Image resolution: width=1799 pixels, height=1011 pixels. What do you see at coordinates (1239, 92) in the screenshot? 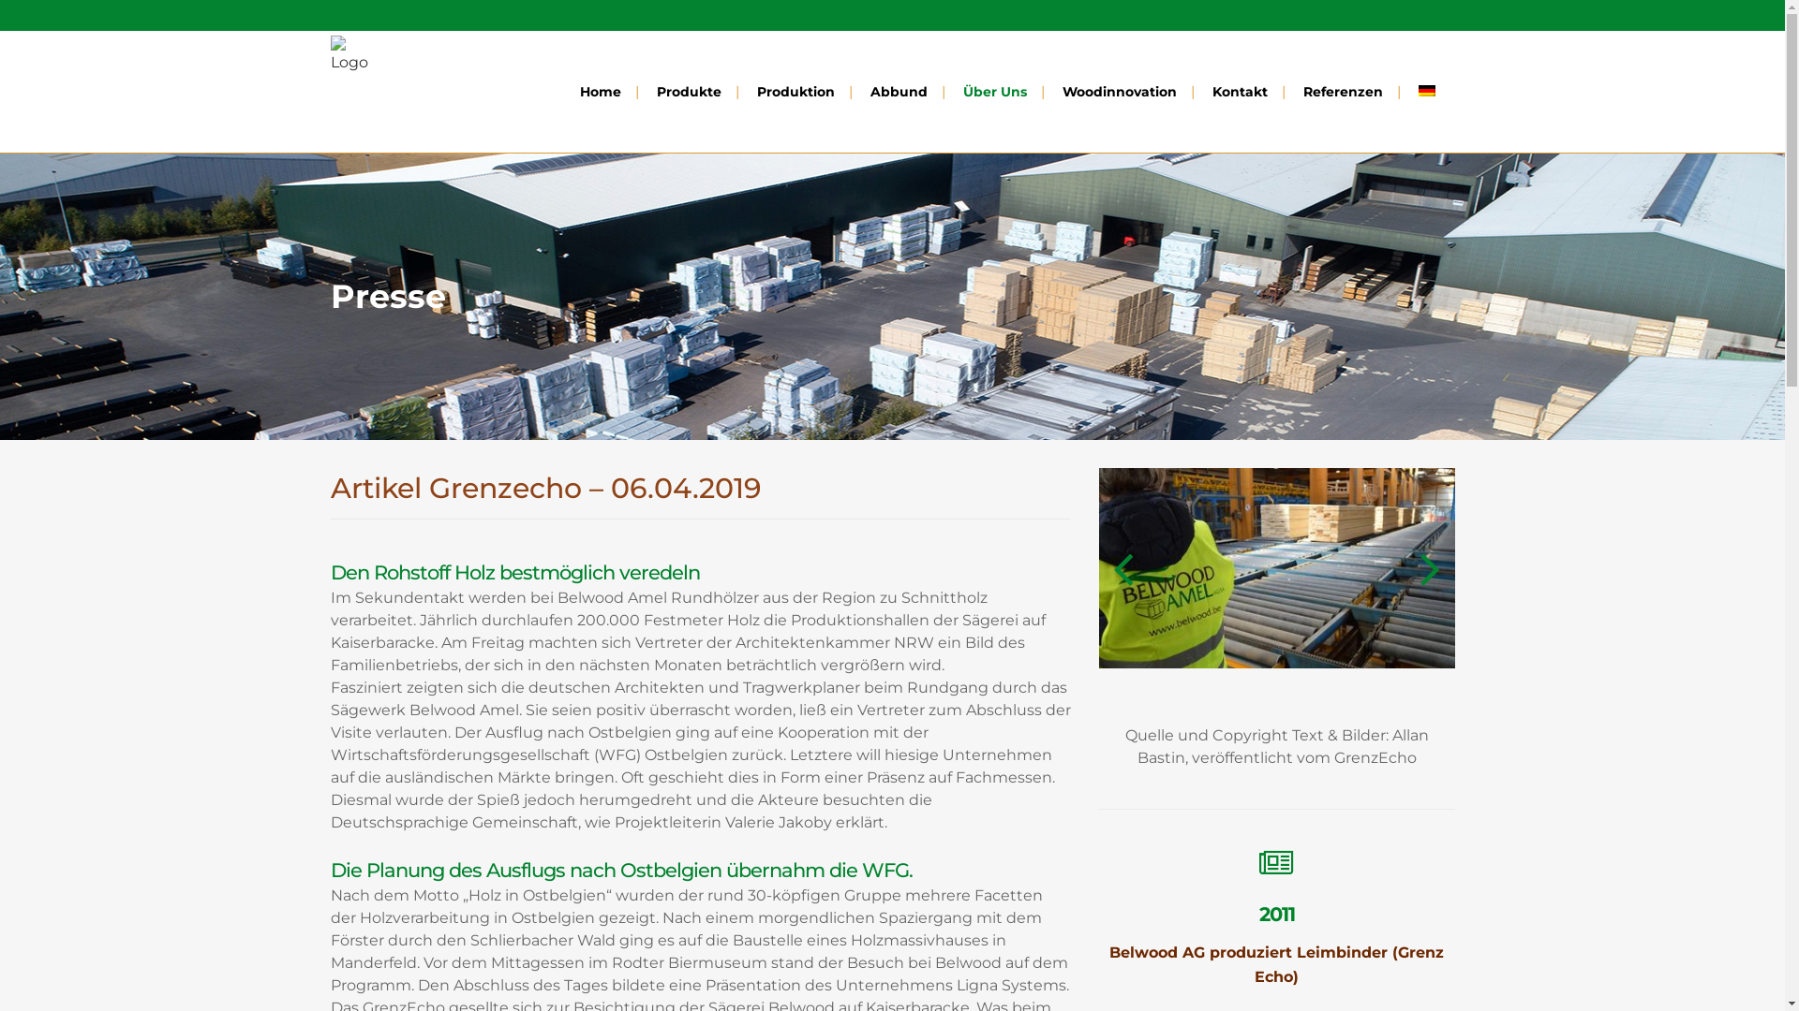
I see `Kontakt` at bounding box center [1239, 92].